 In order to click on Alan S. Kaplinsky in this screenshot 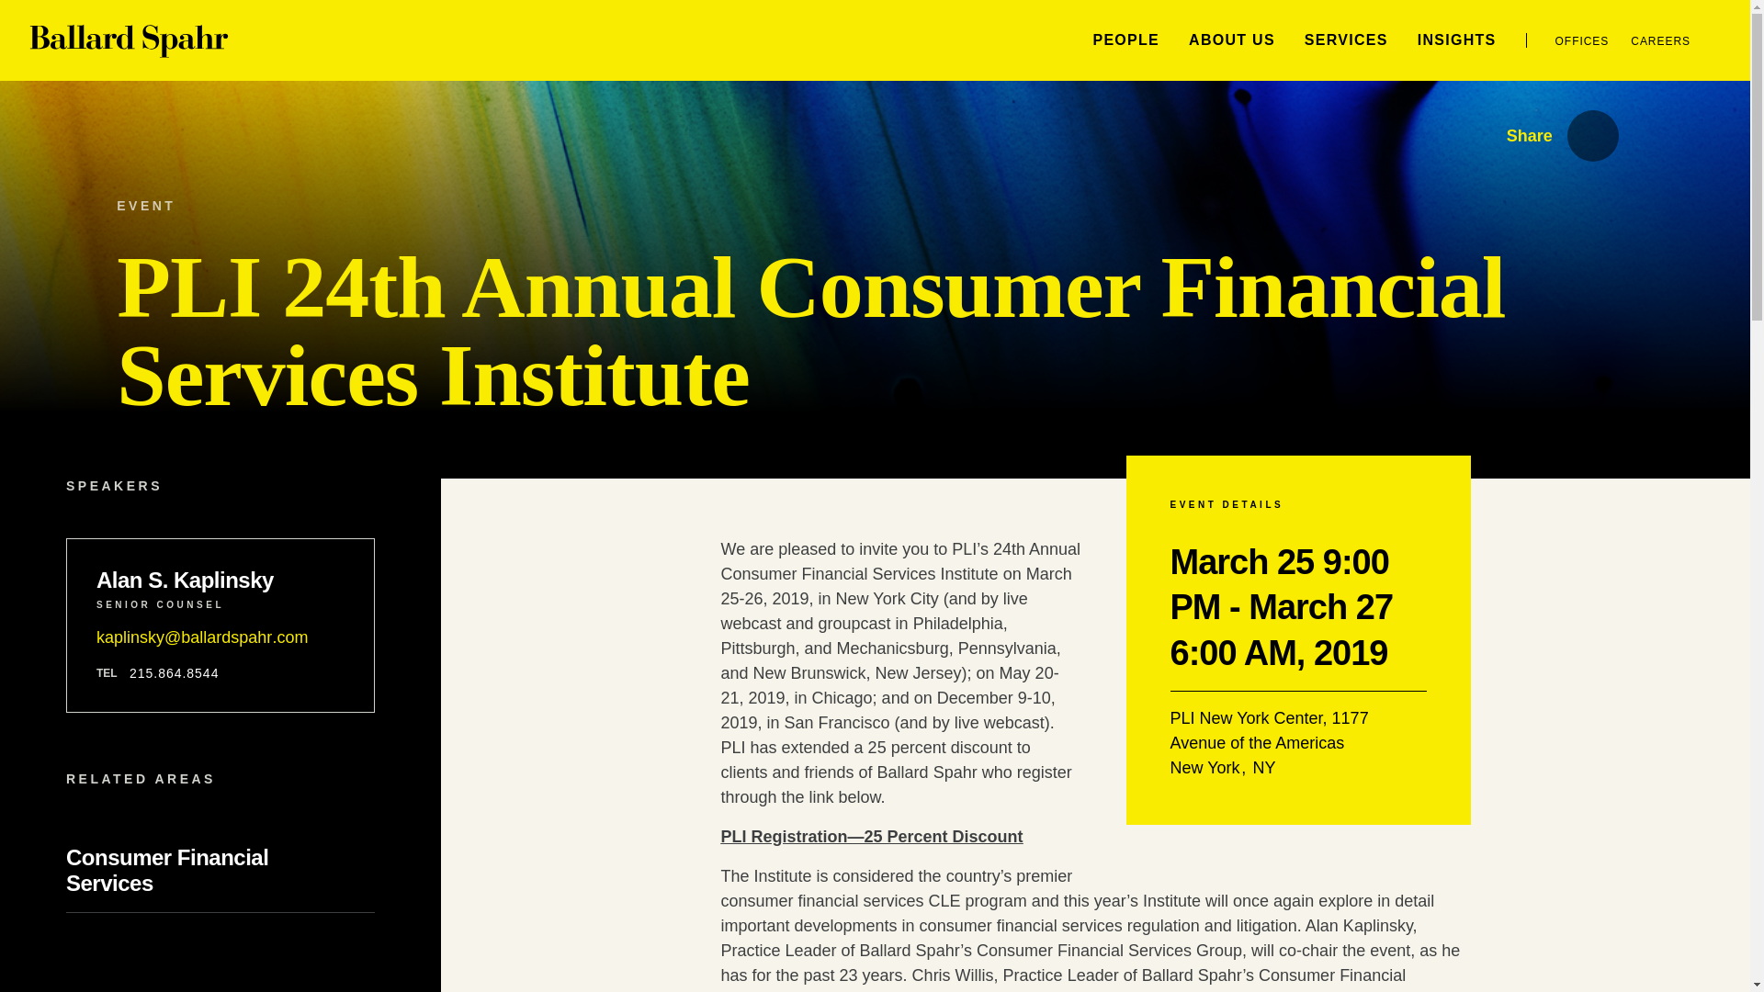, I will do `click(220, 580)`.